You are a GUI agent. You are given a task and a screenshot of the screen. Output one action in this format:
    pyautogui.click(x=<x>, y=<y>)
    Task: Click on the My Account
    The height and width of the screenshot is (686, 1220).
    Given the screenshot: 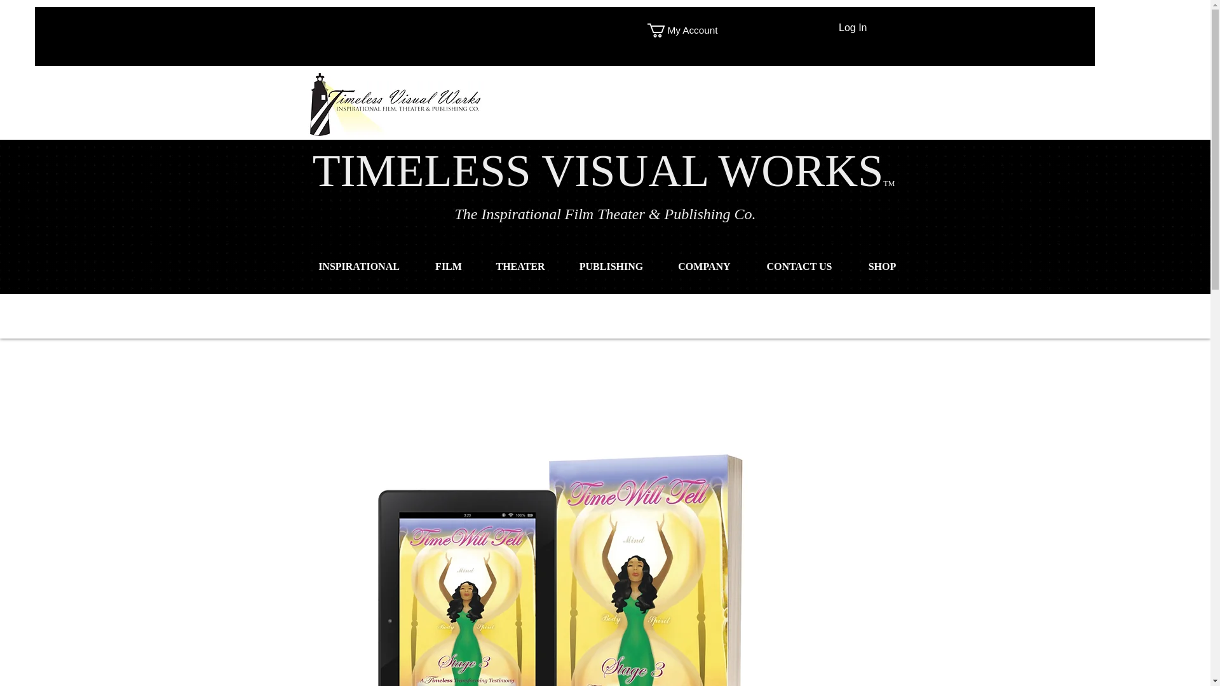 What is the action you would take?
    pyautogui.click(x=691, y=30)
    